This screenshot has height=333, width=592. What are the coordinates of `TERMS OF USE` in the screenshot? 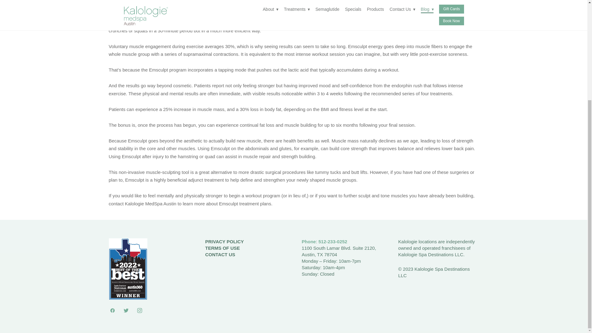 It's located at (223, 248).